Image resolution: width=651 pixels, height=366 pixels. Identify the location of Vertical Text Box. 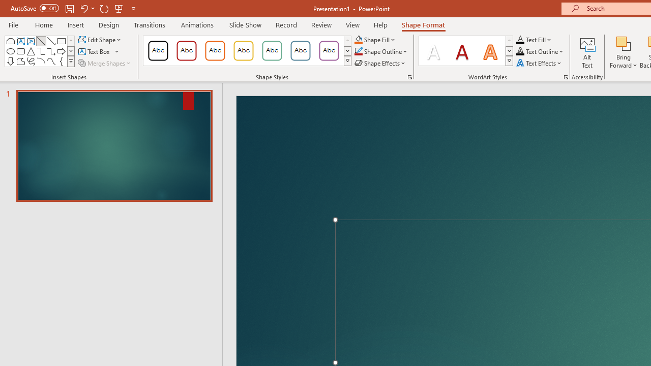
(31, 41).